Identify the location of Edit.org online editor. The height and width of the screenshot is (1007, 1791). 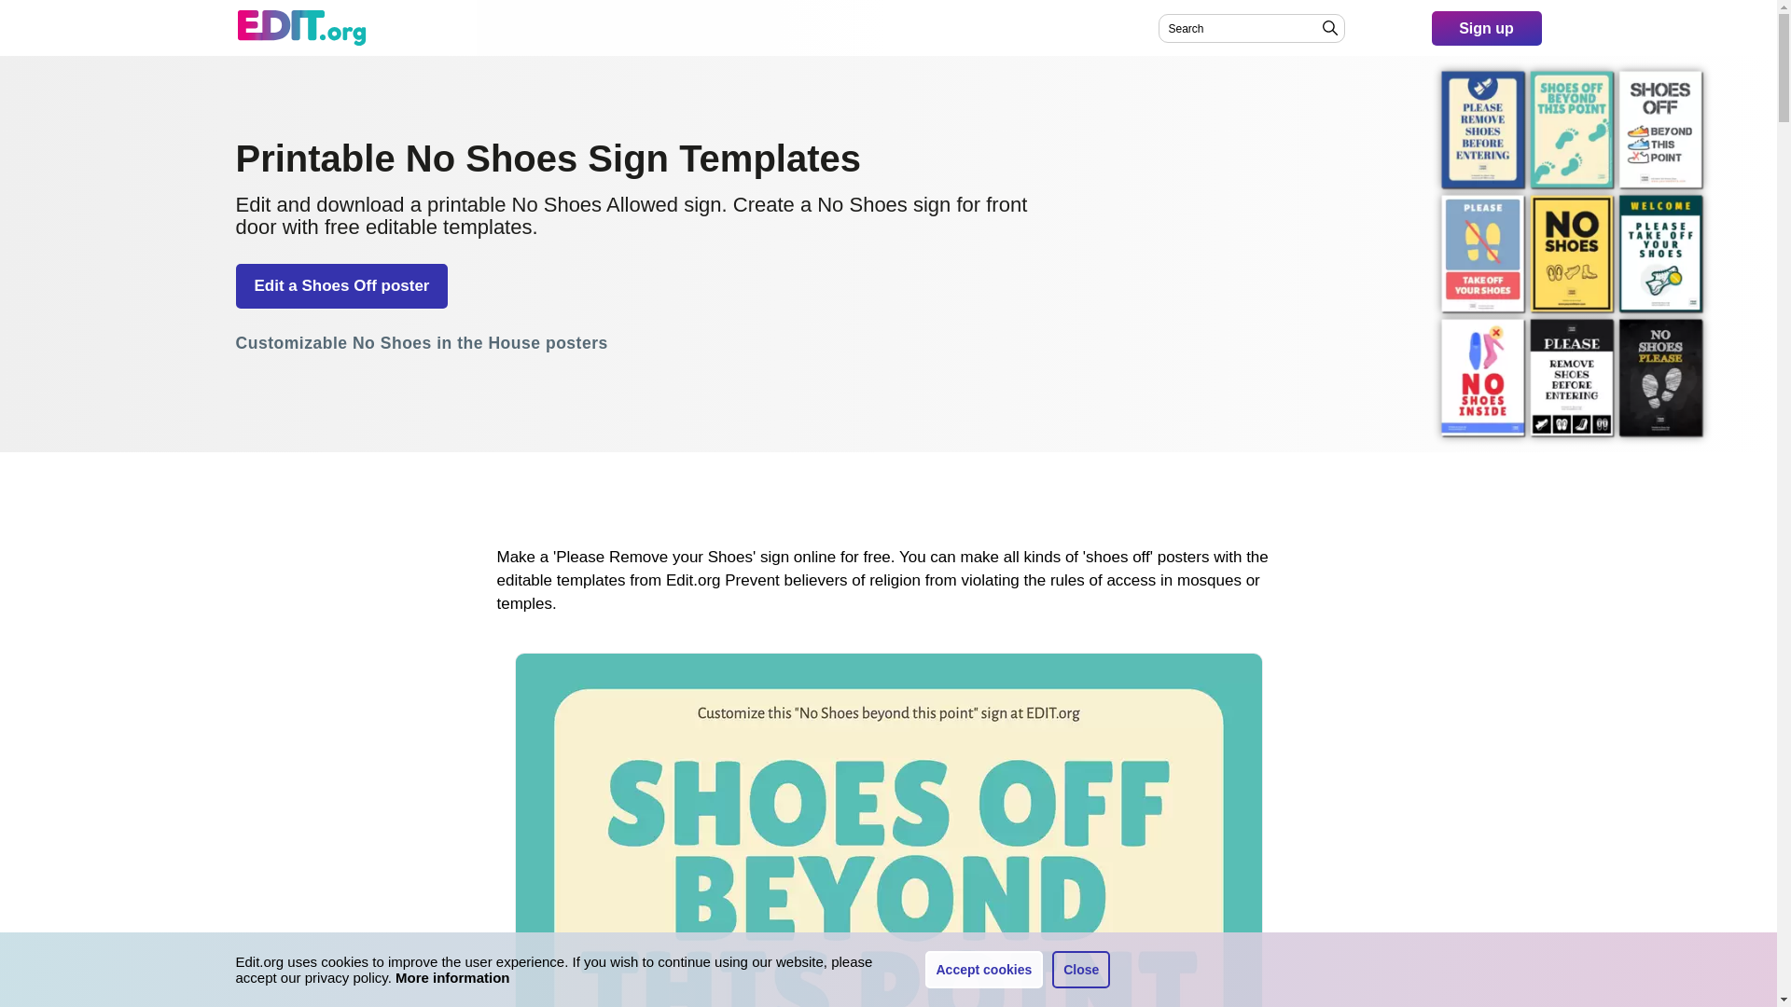
(300, 27).